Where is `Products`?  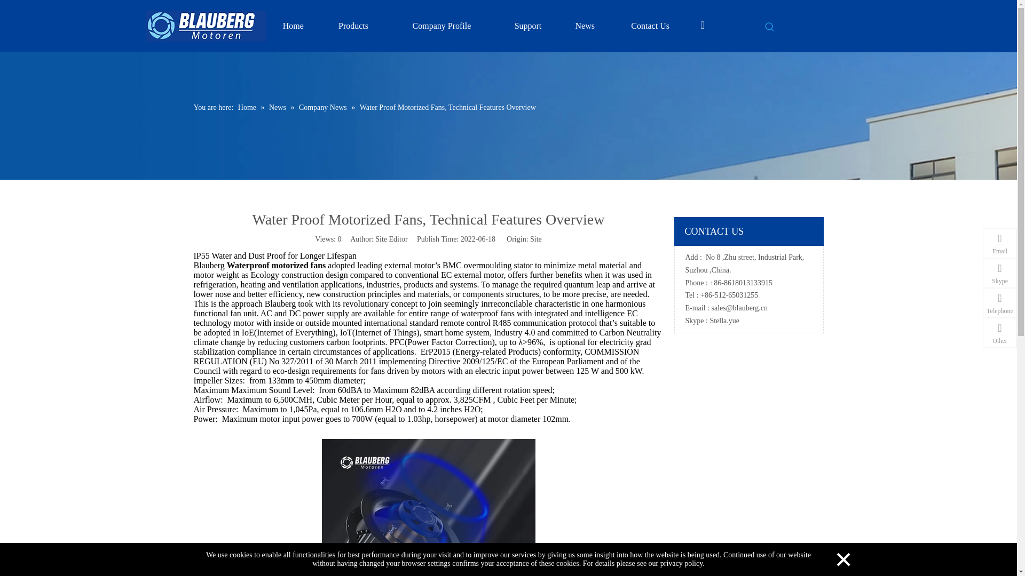
Products is located at coordinates (353, 26).